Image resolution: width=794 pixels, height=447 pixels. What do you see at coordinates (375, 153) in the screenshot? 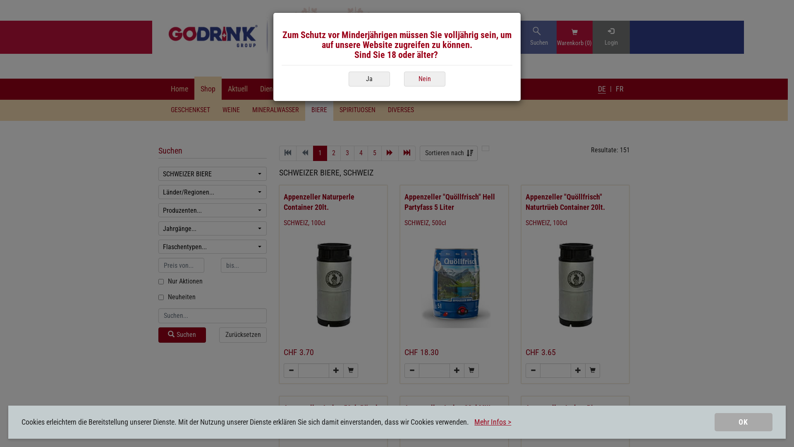
I see `5` at bounding box center [375, 153].